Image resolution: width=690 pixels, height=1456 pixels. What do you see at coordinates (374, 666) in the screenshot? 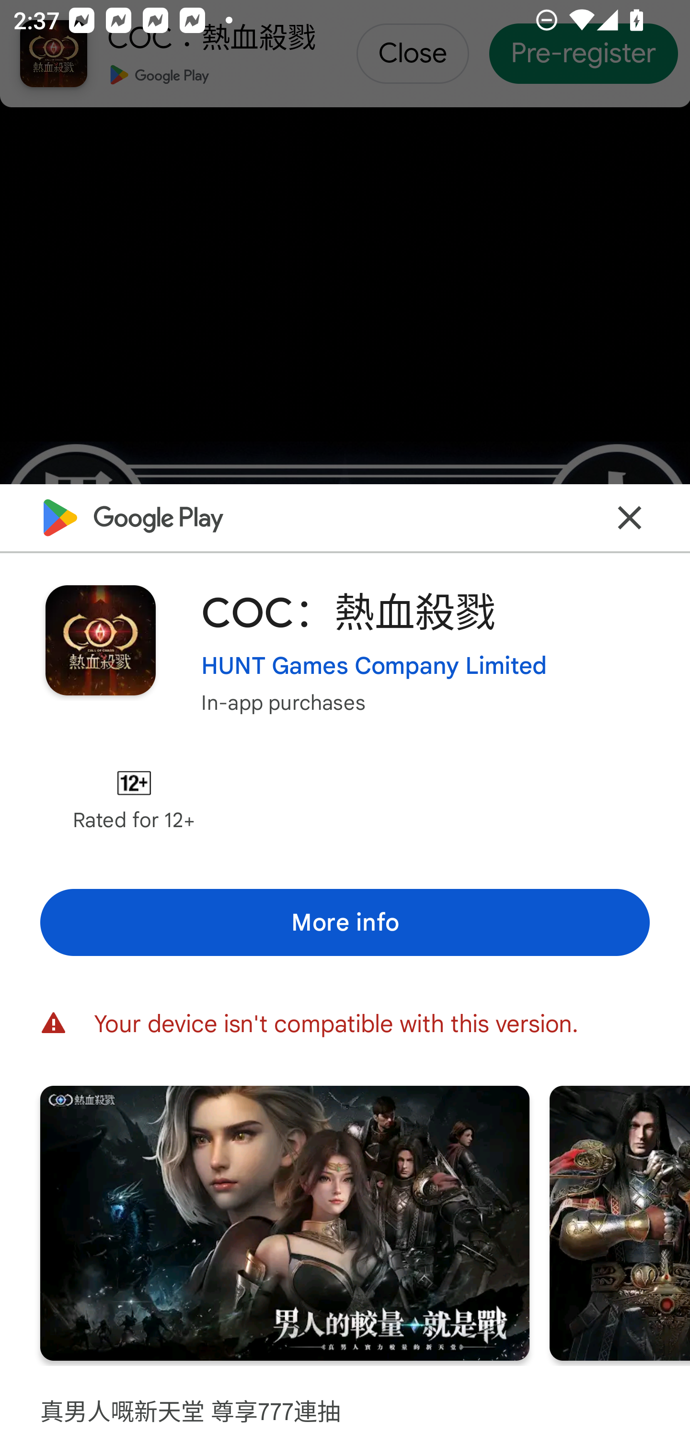
I see `HUNT Games Company Limited` at bounding box center [374, 666].